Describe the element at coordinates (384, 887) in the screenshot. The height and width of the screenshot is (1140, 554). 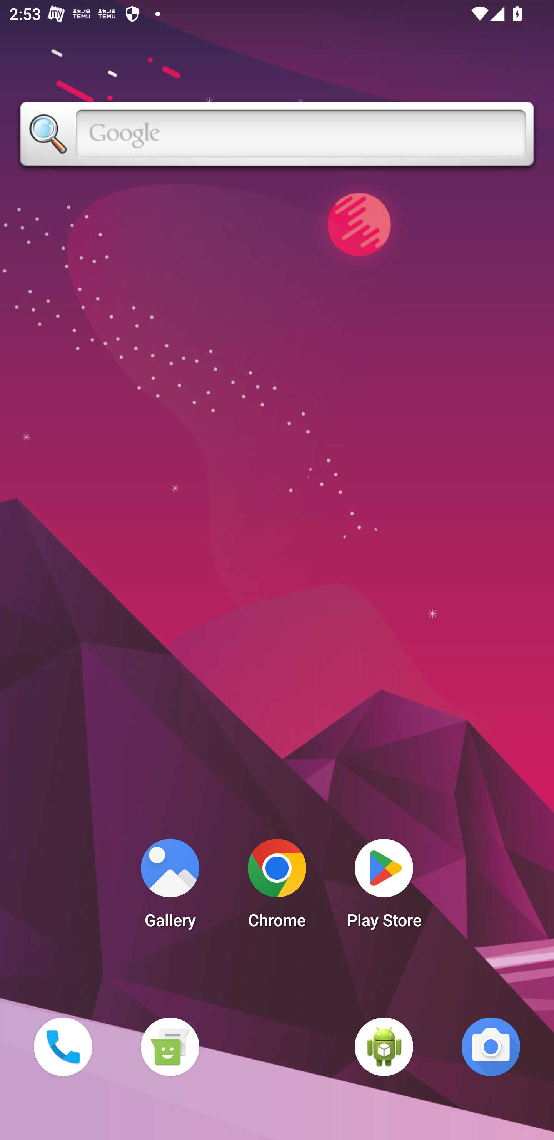
I see `Play Store` at that location.